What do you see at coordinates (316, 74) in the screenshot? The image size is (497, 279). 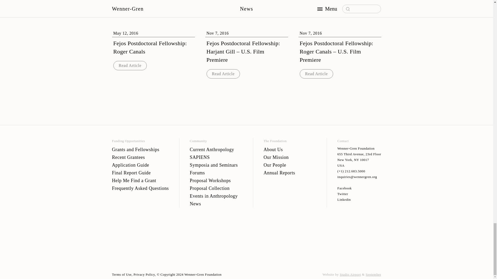 I see `Read Article` at bounding box center [316, 74].